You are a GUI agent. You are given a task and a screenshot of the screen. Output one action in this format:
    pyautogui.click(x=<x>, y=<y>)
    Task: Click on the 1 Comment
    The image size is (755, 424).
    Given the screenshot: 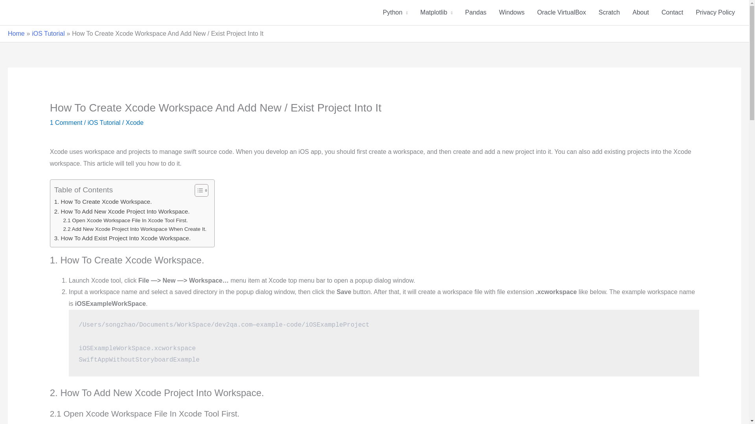 What is the action you would take?
    pyautogui.click(x=66, y=122)
    